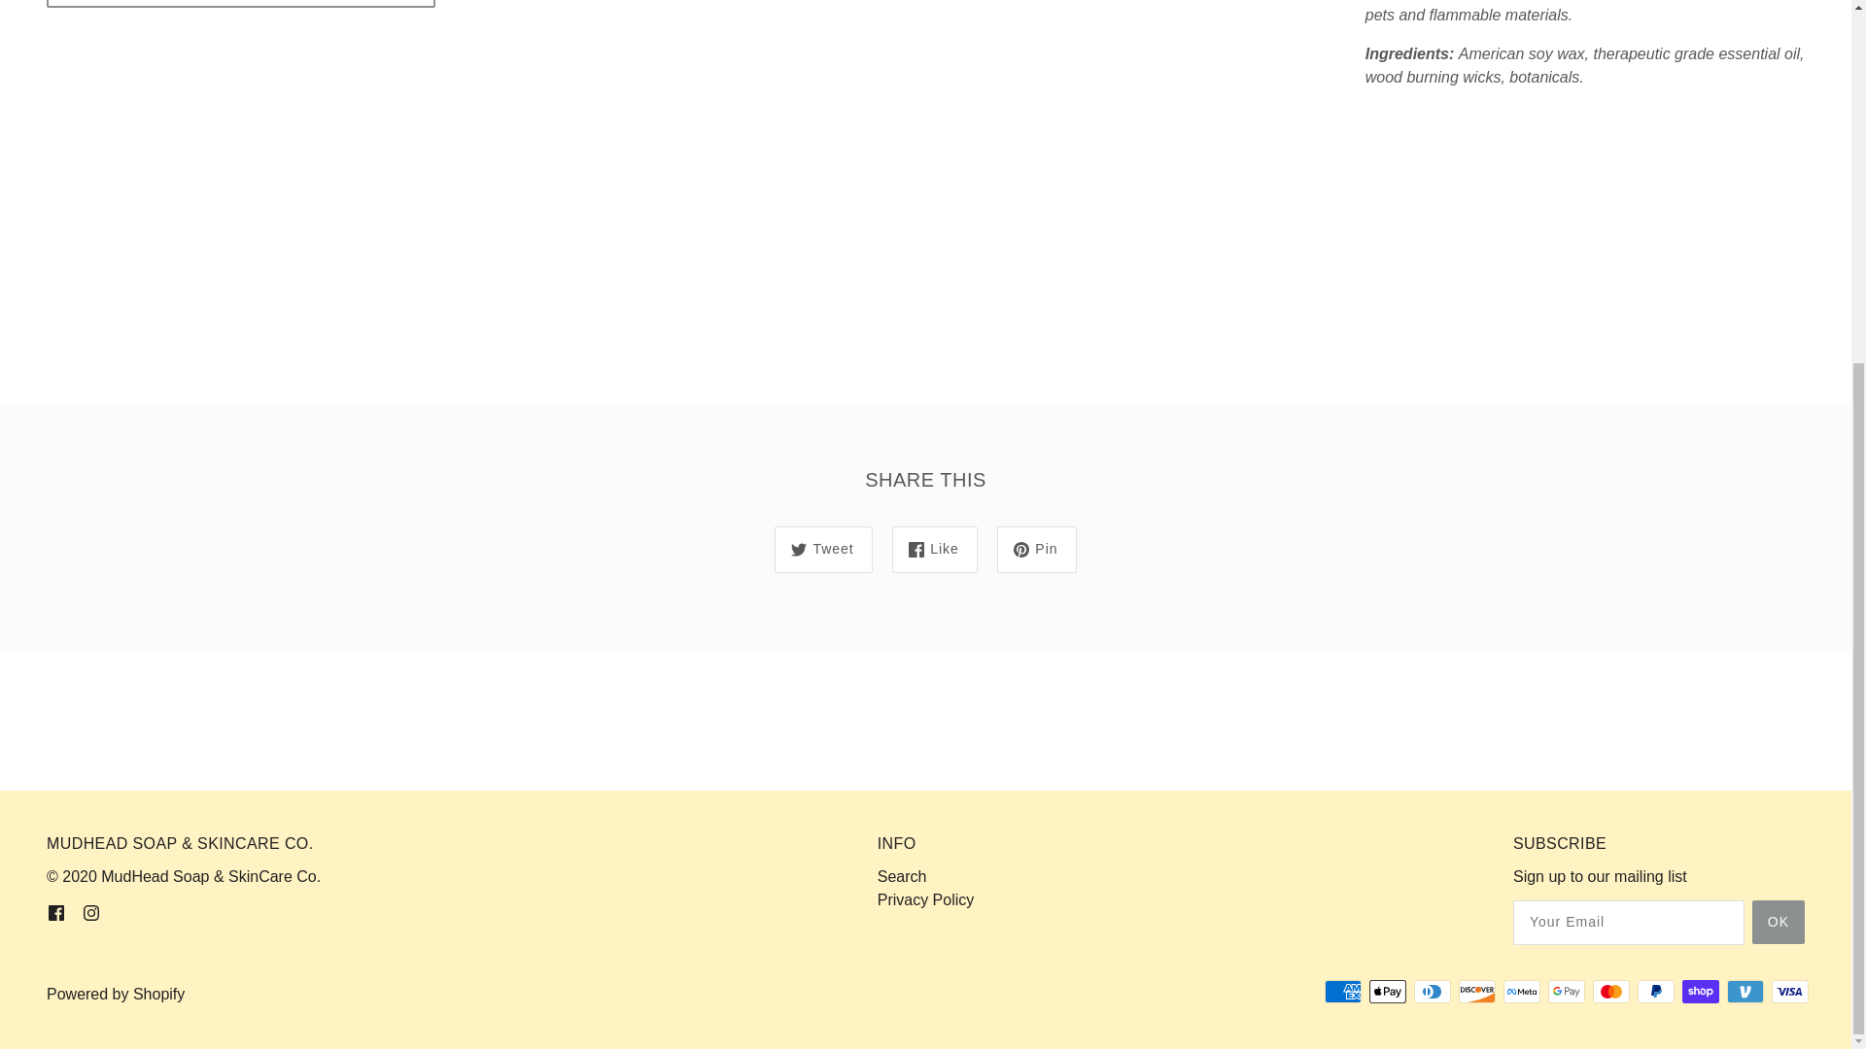 This screenshot has width=1866, height=1049. I want to click on PayPal, so click(1656, 991).